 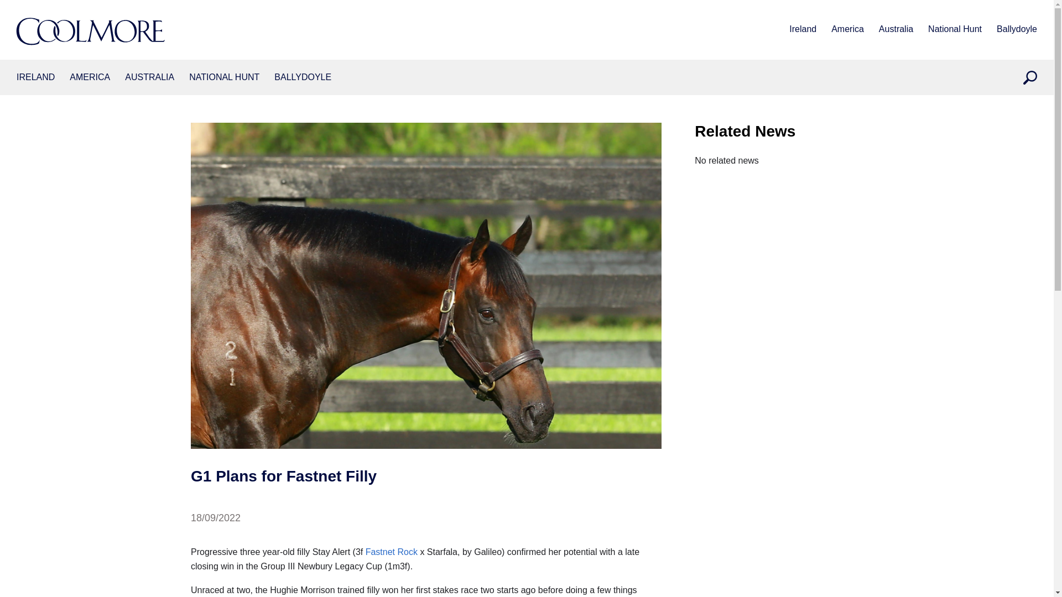 What do you see at coordinates (1017, 30) in the screenshot?
I see `Ballydoyle` at bounding box center [1017, 30].